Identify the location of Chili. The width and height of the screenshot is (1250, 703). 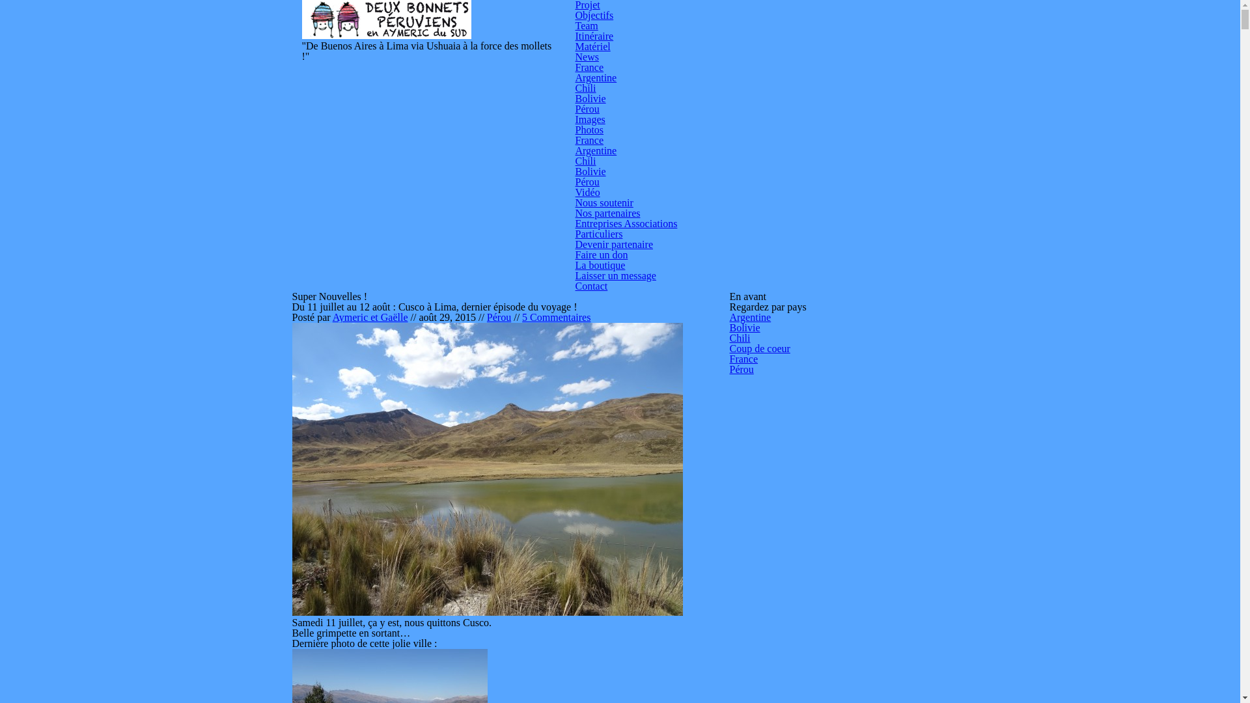
(586, 161).